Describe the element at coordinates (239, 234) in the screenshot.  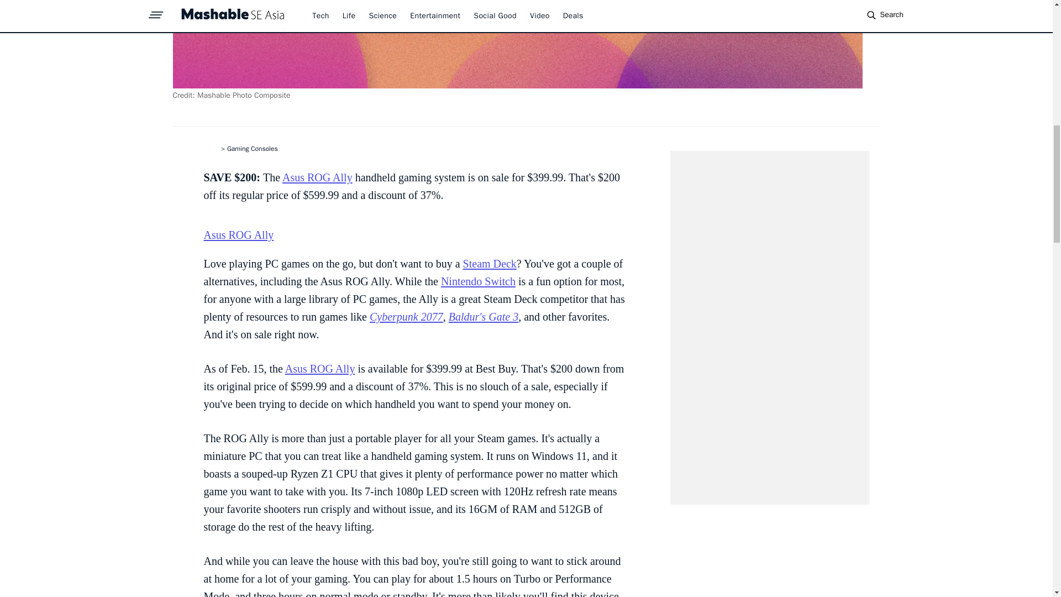
I see `Asus ROG Ally` at that location.